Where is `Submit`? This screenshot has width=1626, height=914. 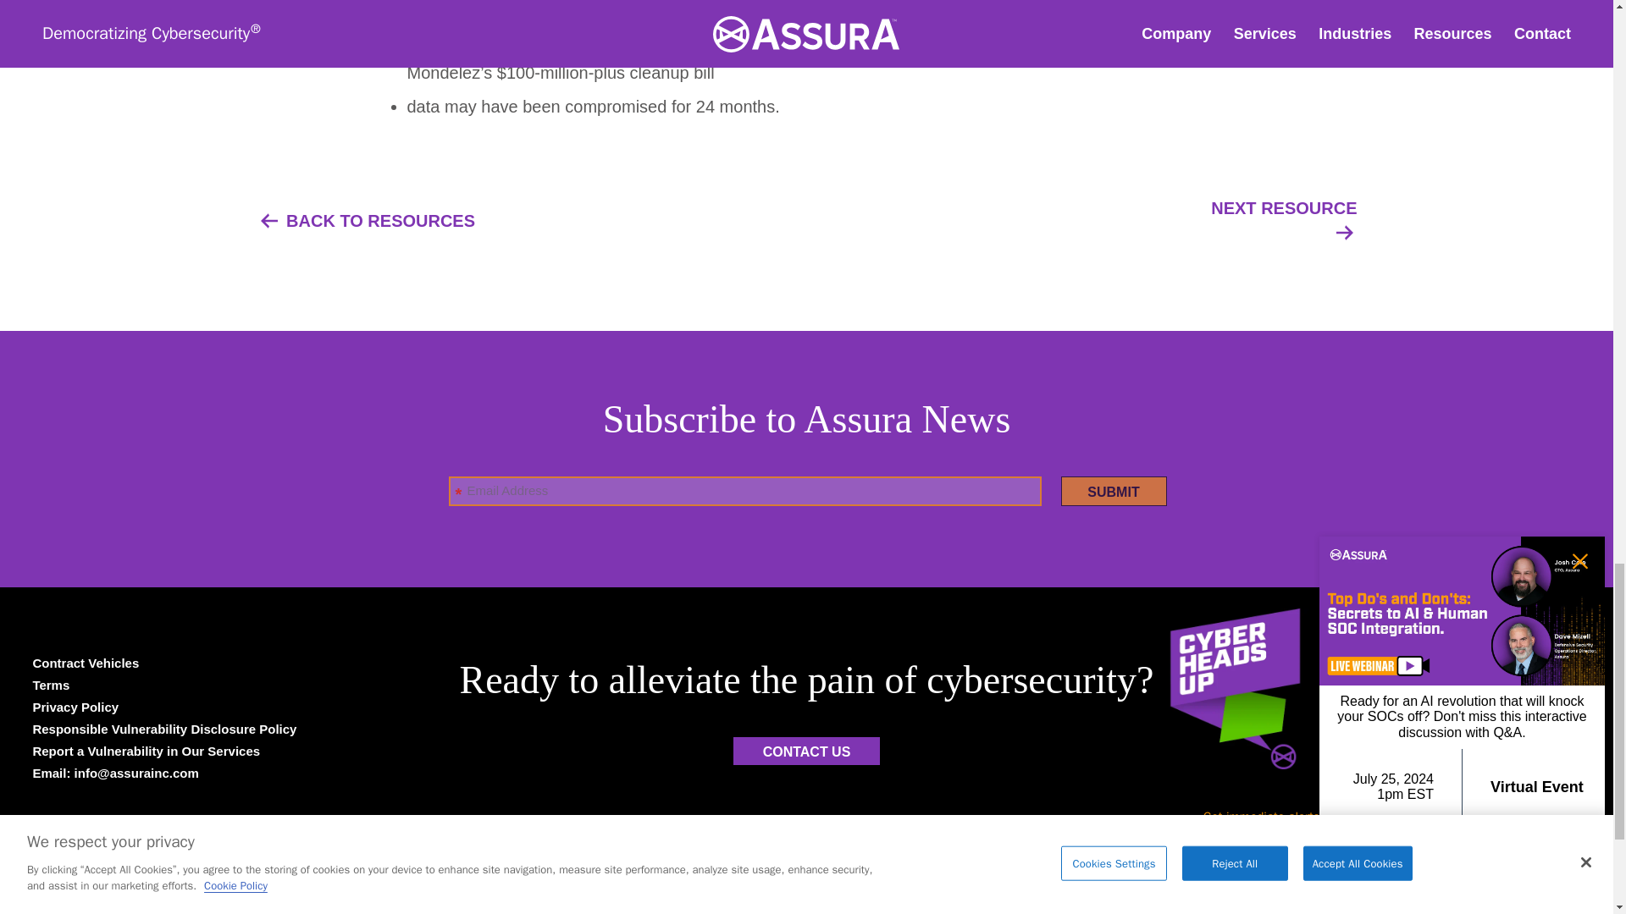
Submit is located at coordinates (1409, 751).